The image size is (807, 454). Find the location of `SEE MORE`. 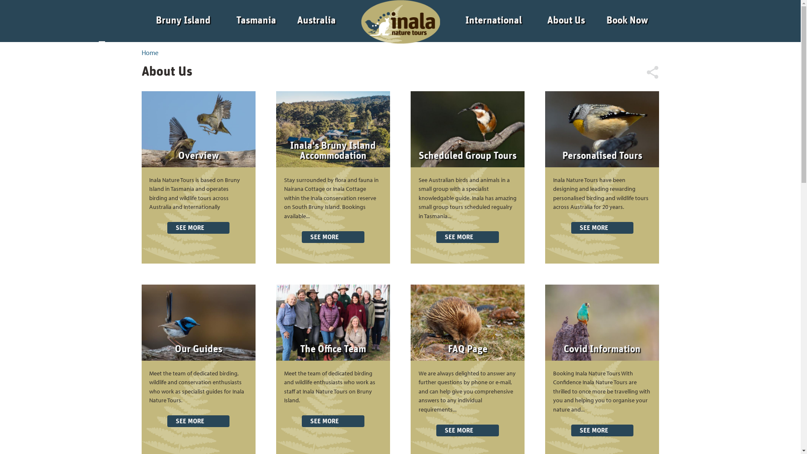

SEE MORE is located at coordinates (467, 237).